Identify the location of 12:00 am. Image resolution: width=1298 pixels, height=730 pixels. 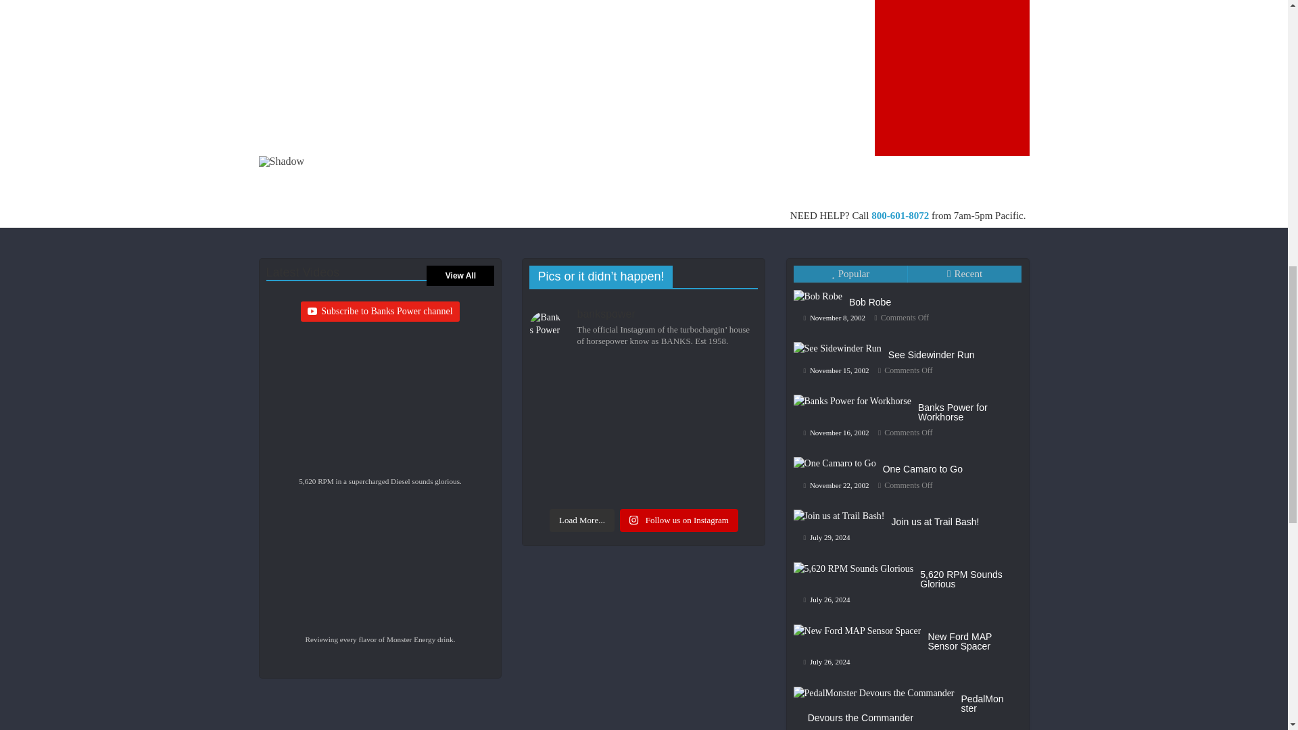
(919, 364).